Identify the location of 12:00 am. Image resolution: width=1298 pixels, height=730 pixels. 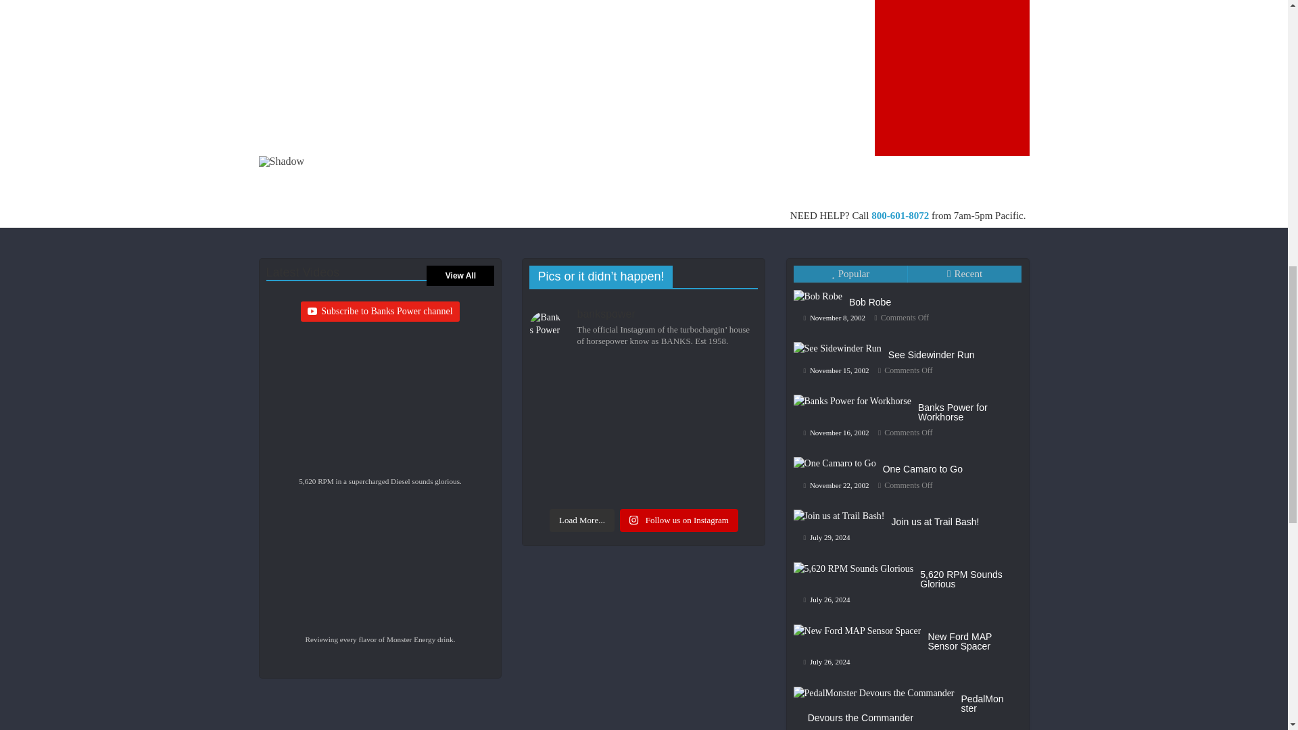
(919, 364).